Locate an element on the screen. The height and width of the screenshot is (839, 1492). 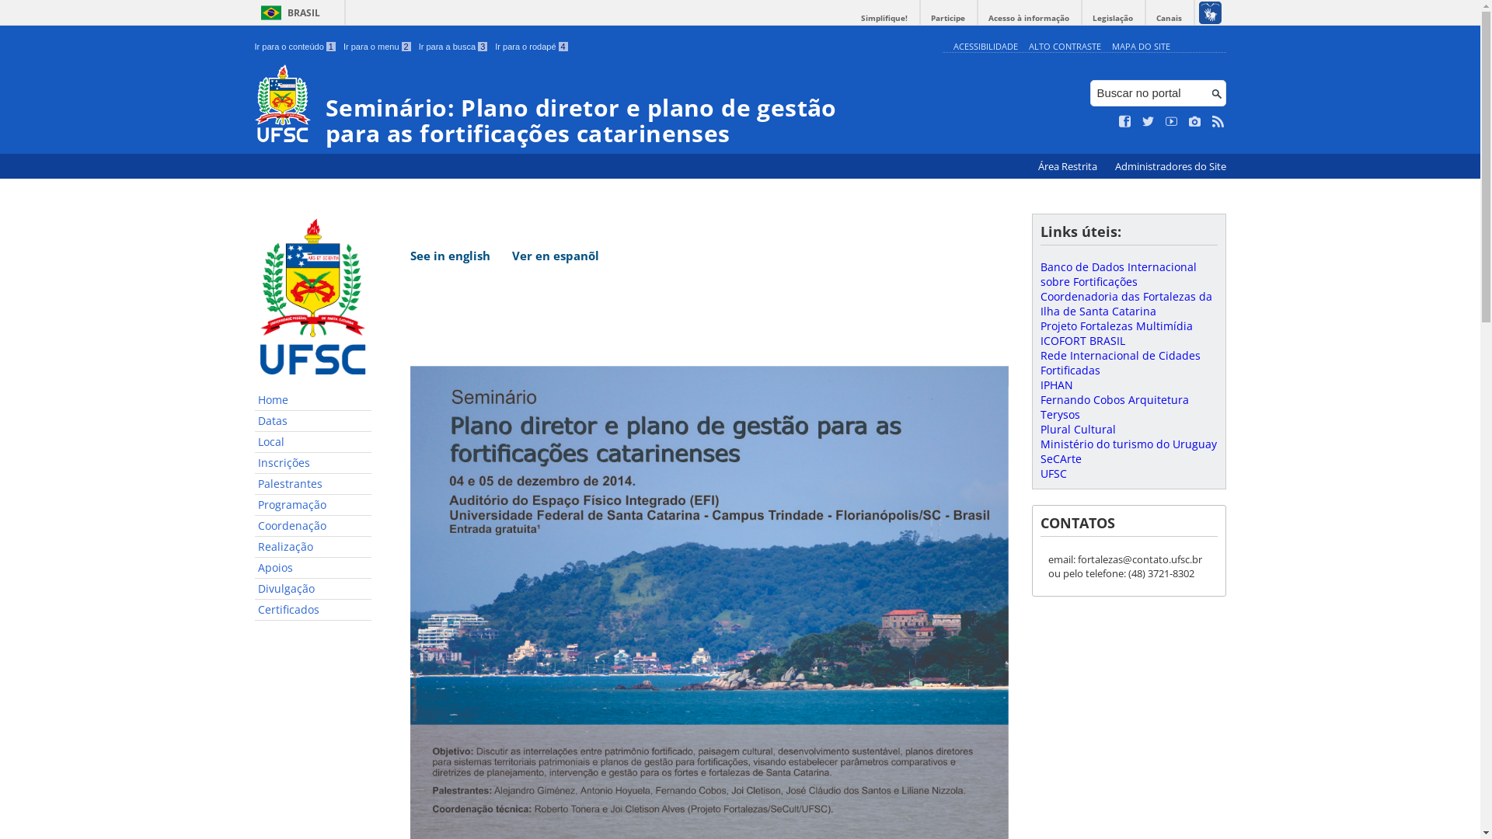
Rede Internacional de Cidades Fortificadas is located at coordinates (1120, 363).